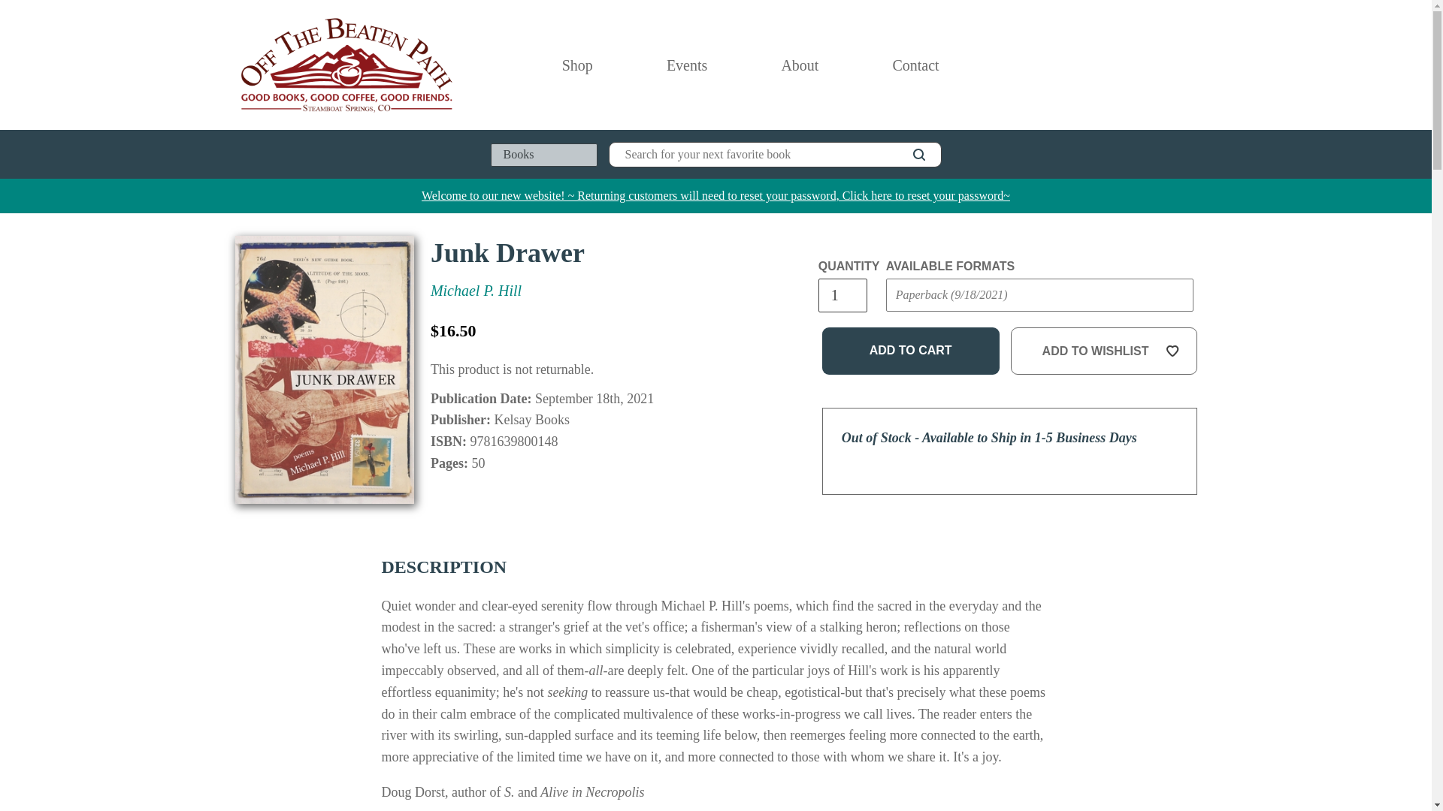 The height and width of the screenshot is (811, 1443). Describe the element at coordinates (915, 65) in the screenshot. I see `Contact` at that location.